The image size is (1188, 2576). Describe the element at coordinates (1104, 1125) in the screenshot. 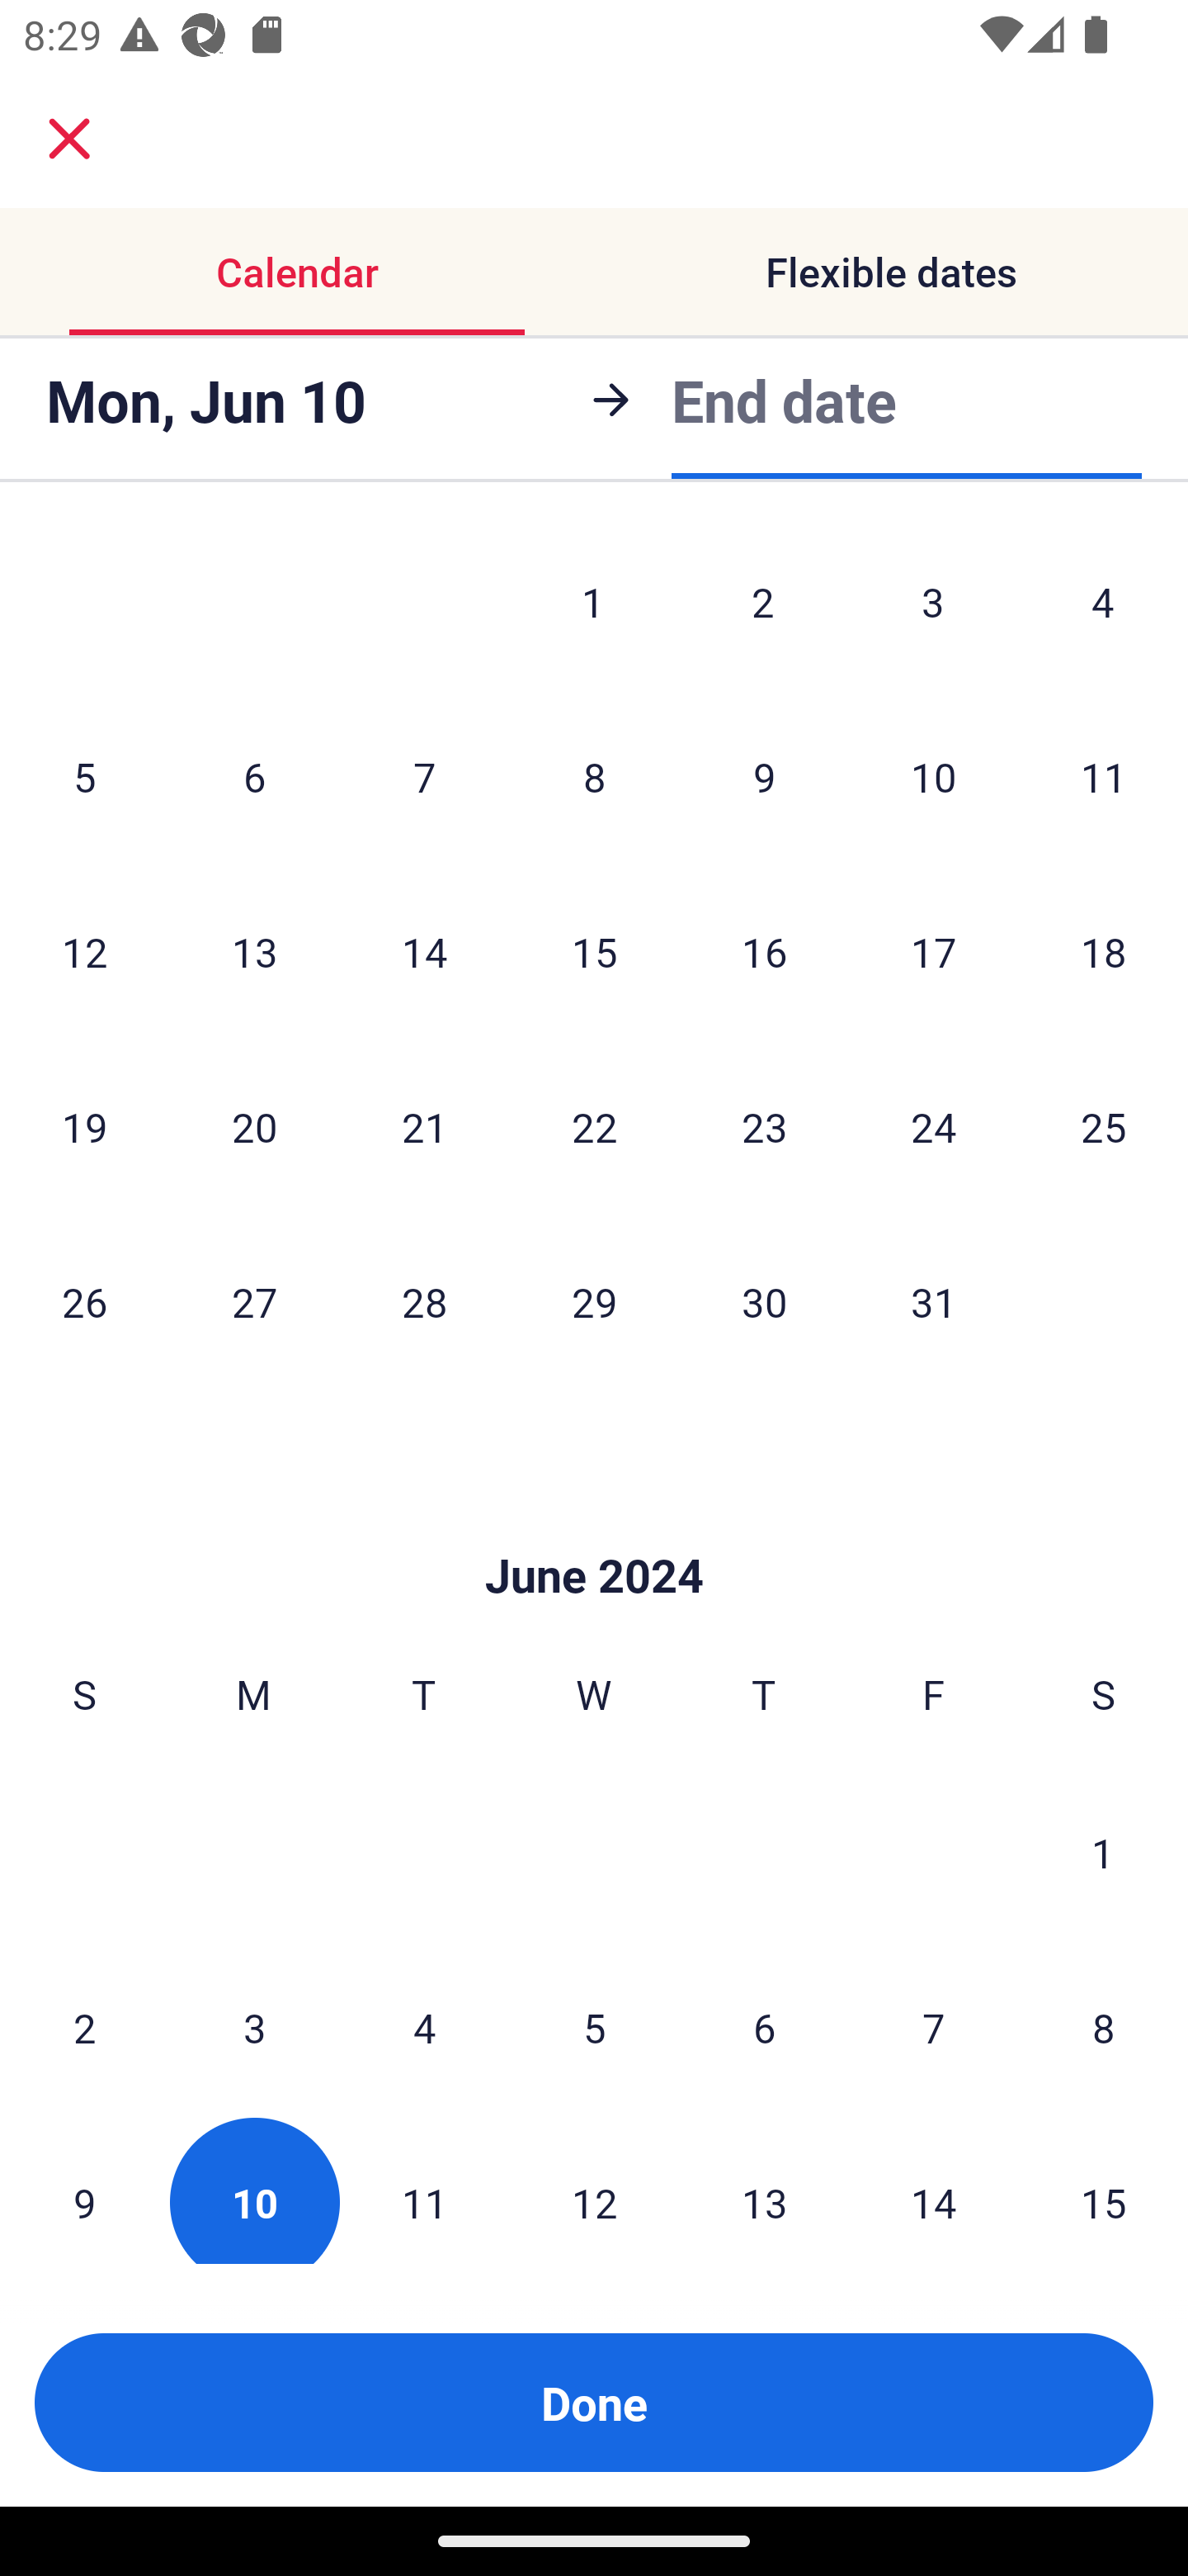

I see `25 Saturday, May 25, 2024` at that location.